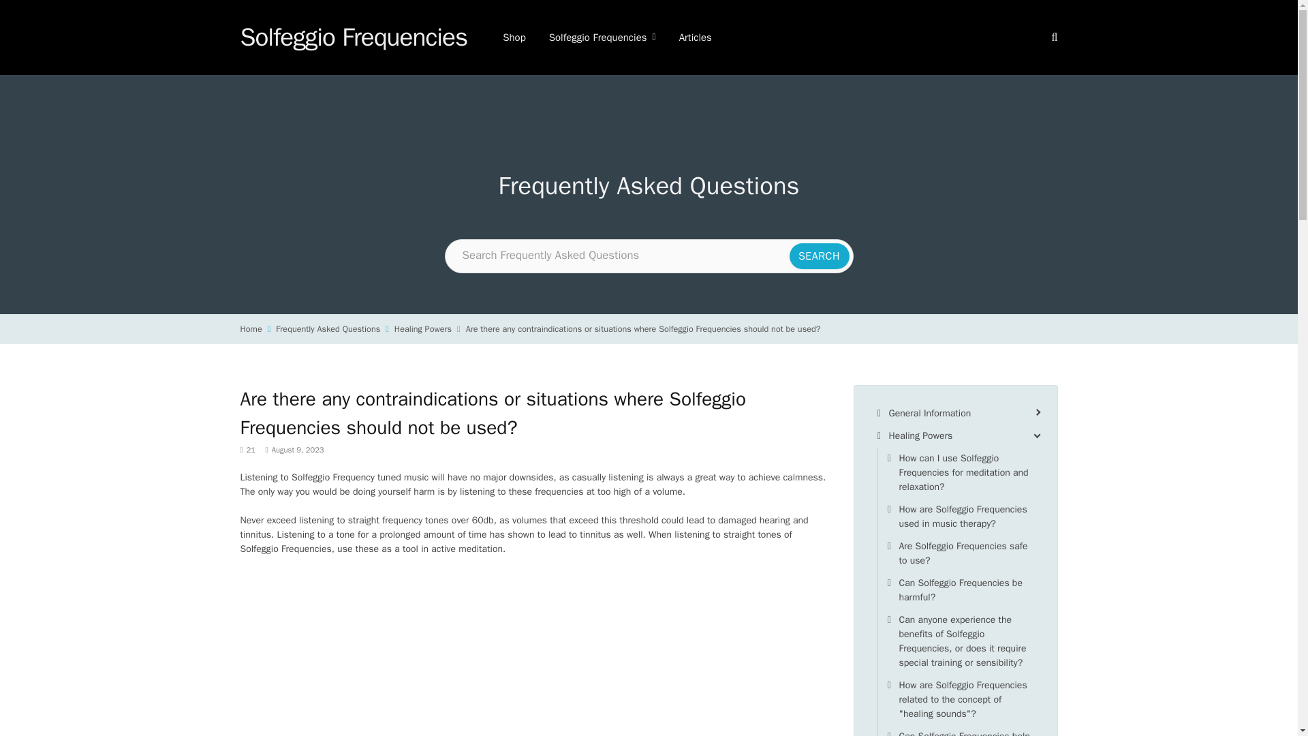 This screenshot has height=736, width=1308. What do you see at coordinates (353, 37) in the screenshot?
I see `Solfeggio Frequencies` at bounding box center [353, 37].